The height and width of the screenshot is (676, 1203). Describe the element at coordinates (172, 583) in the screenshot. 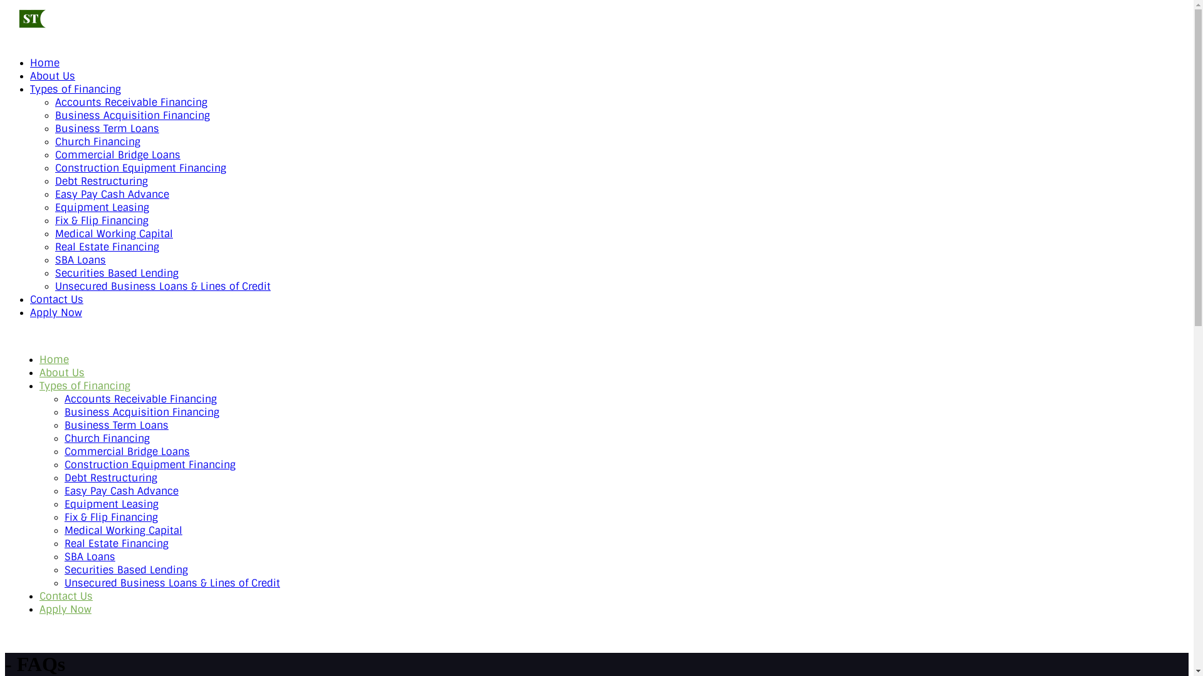

I see `Unsecured Business Loans & Lines of Credit` at that location.